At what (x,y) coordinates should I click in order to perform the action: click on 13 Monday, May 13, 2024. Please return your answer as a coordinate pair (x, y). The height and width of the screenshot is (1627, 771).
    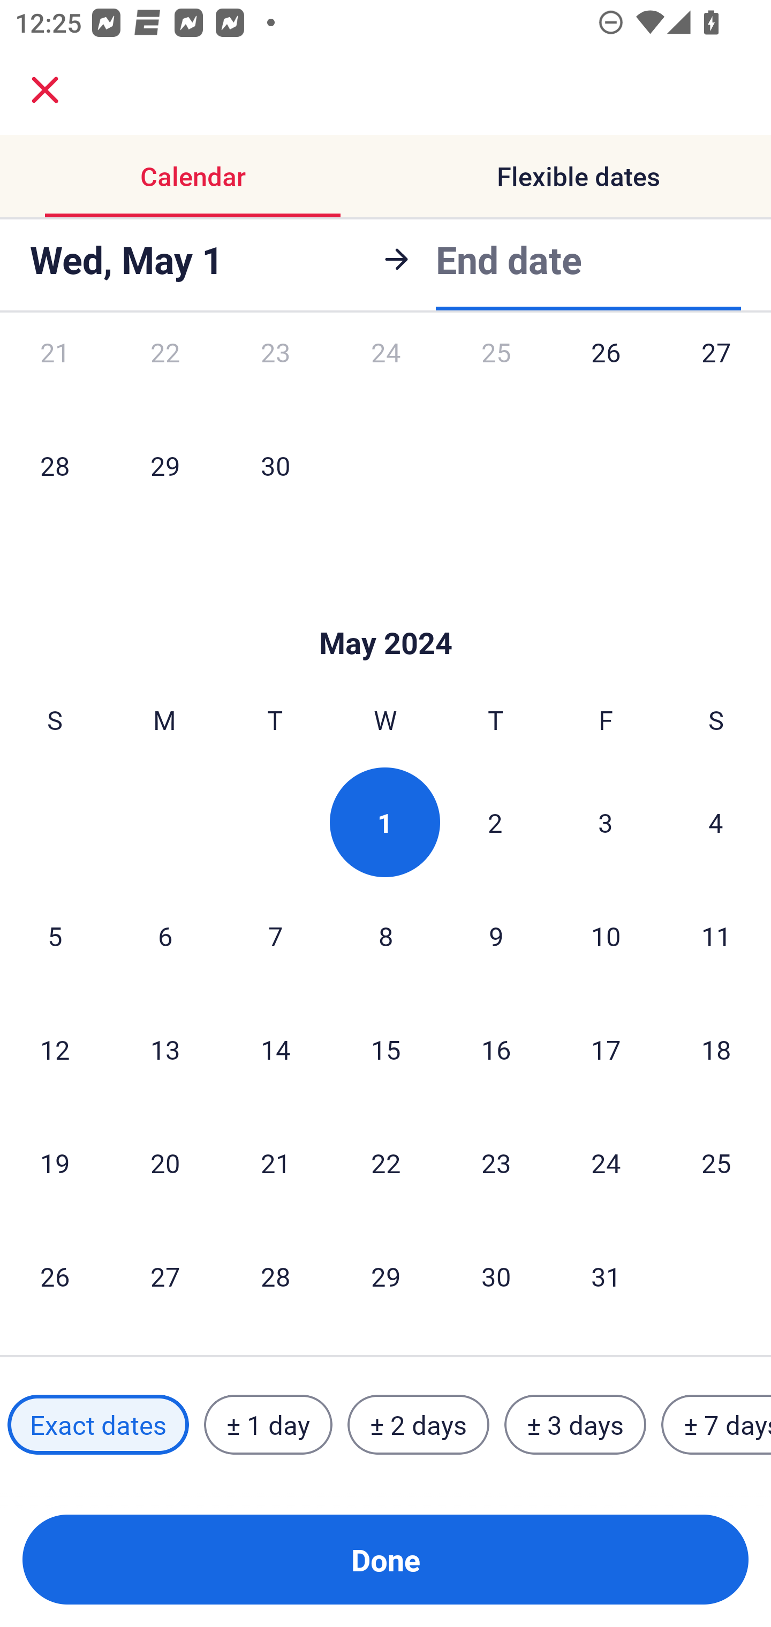
    Looking at the image, I should click on (165, 1049).